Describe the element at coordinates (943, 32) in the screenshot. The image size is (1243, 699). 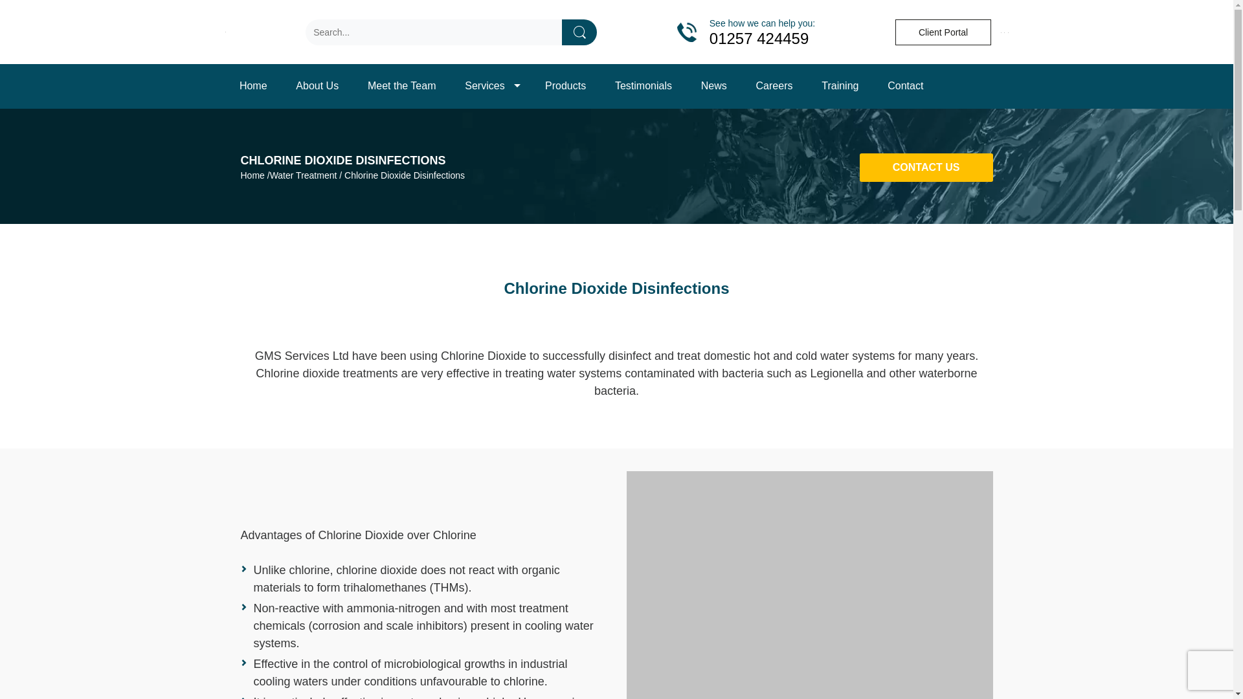
I see `Client Portal` at that location.